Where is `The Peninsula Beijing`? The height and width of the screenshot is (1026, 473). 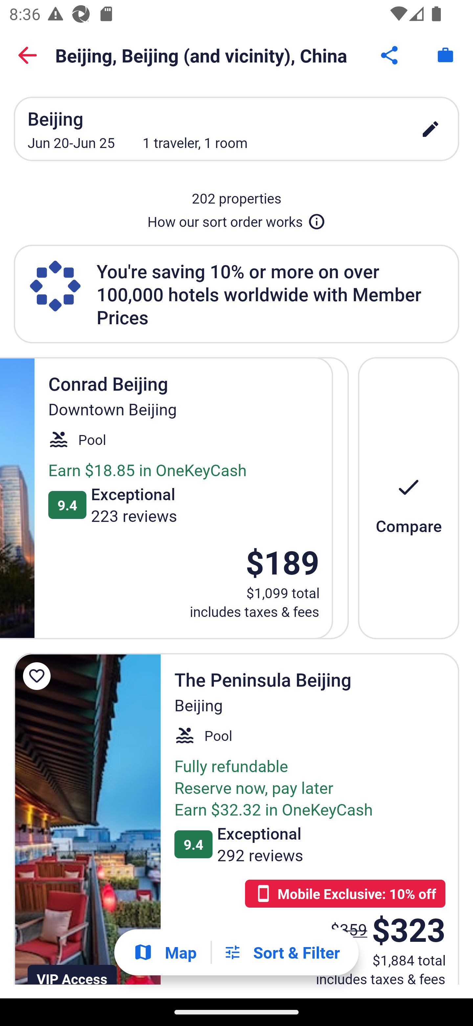 The Peninsula Beijing is located at coordinates (87, 819).